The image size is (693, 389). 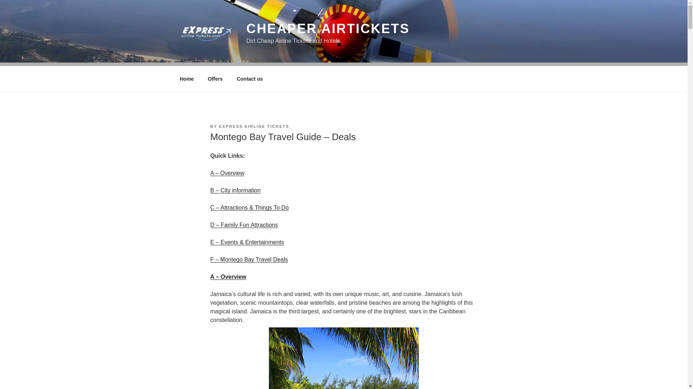 I want to click on events and entertainments, so click(x=248, y=259).